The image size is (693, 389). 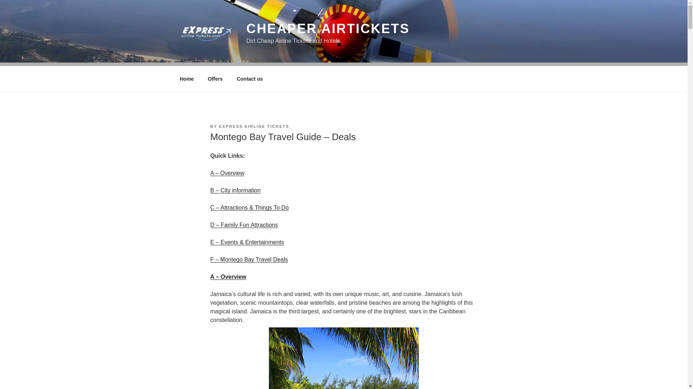 I want to click on events and entertainments, so click(x=248, y=259).